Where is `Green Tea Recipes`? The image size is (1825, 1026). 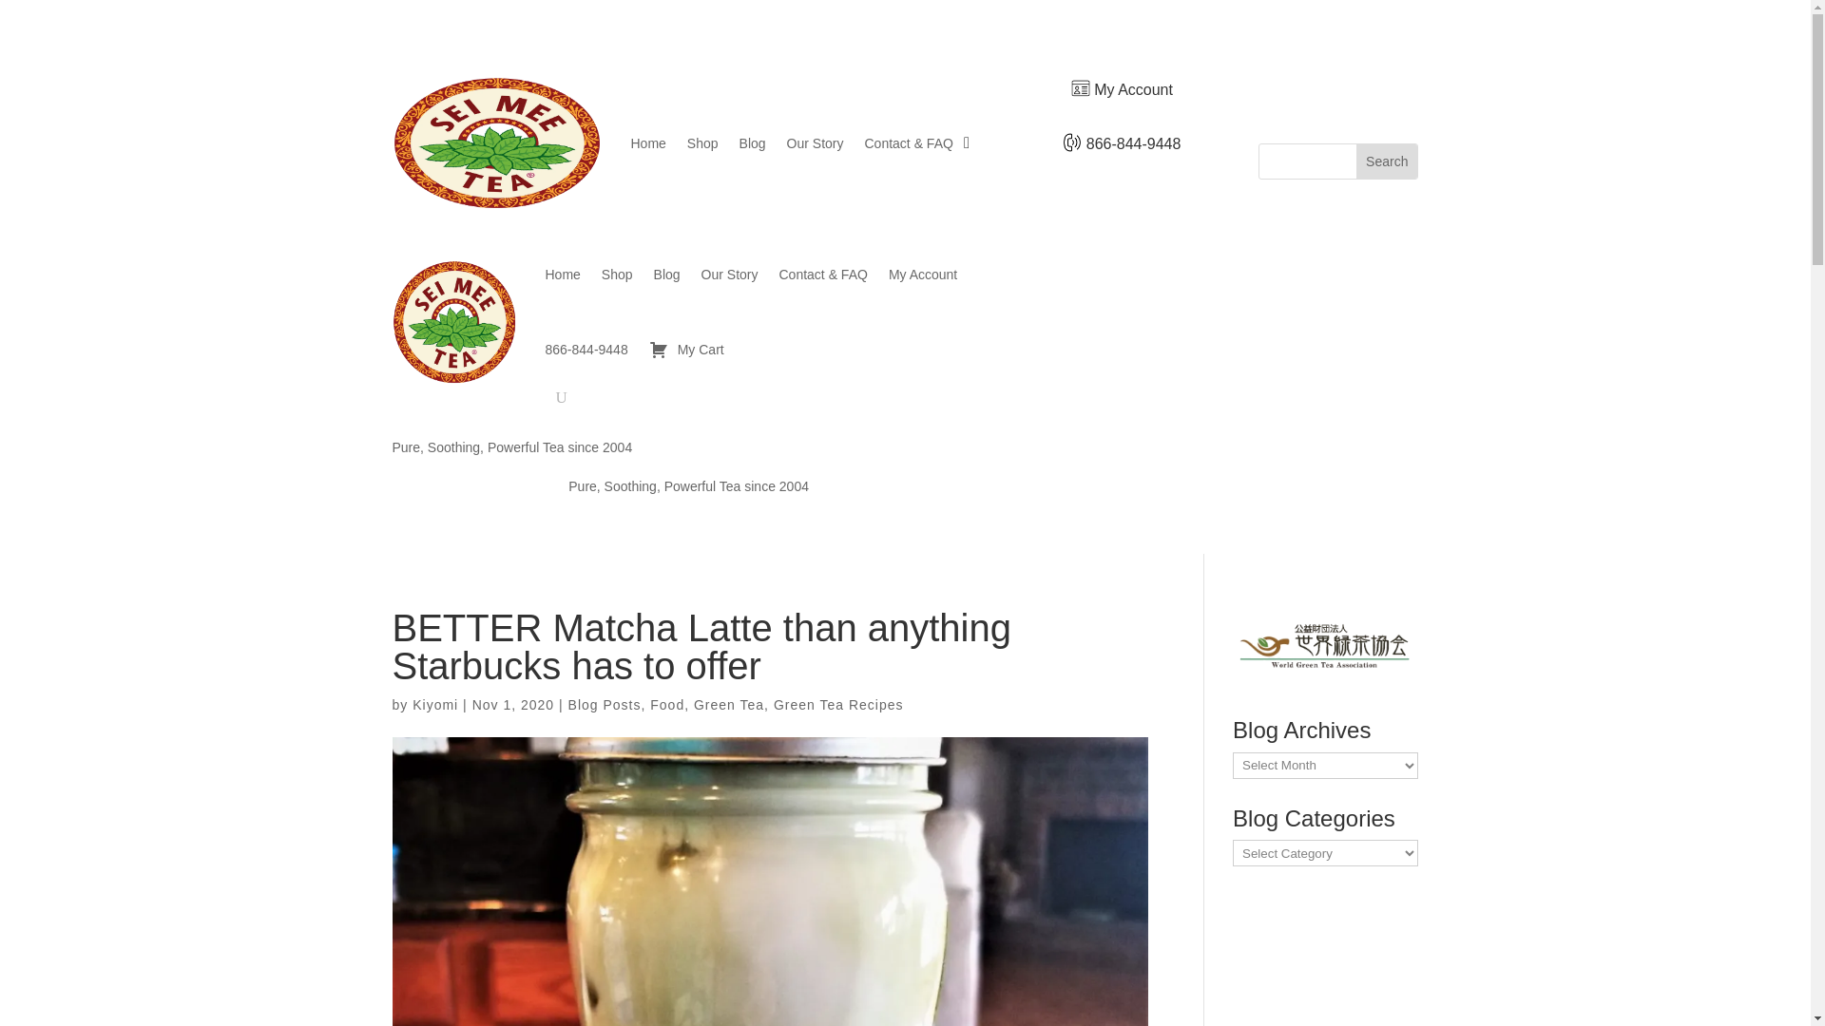 Green Tea Recipes is located at coordinates (838, 705).